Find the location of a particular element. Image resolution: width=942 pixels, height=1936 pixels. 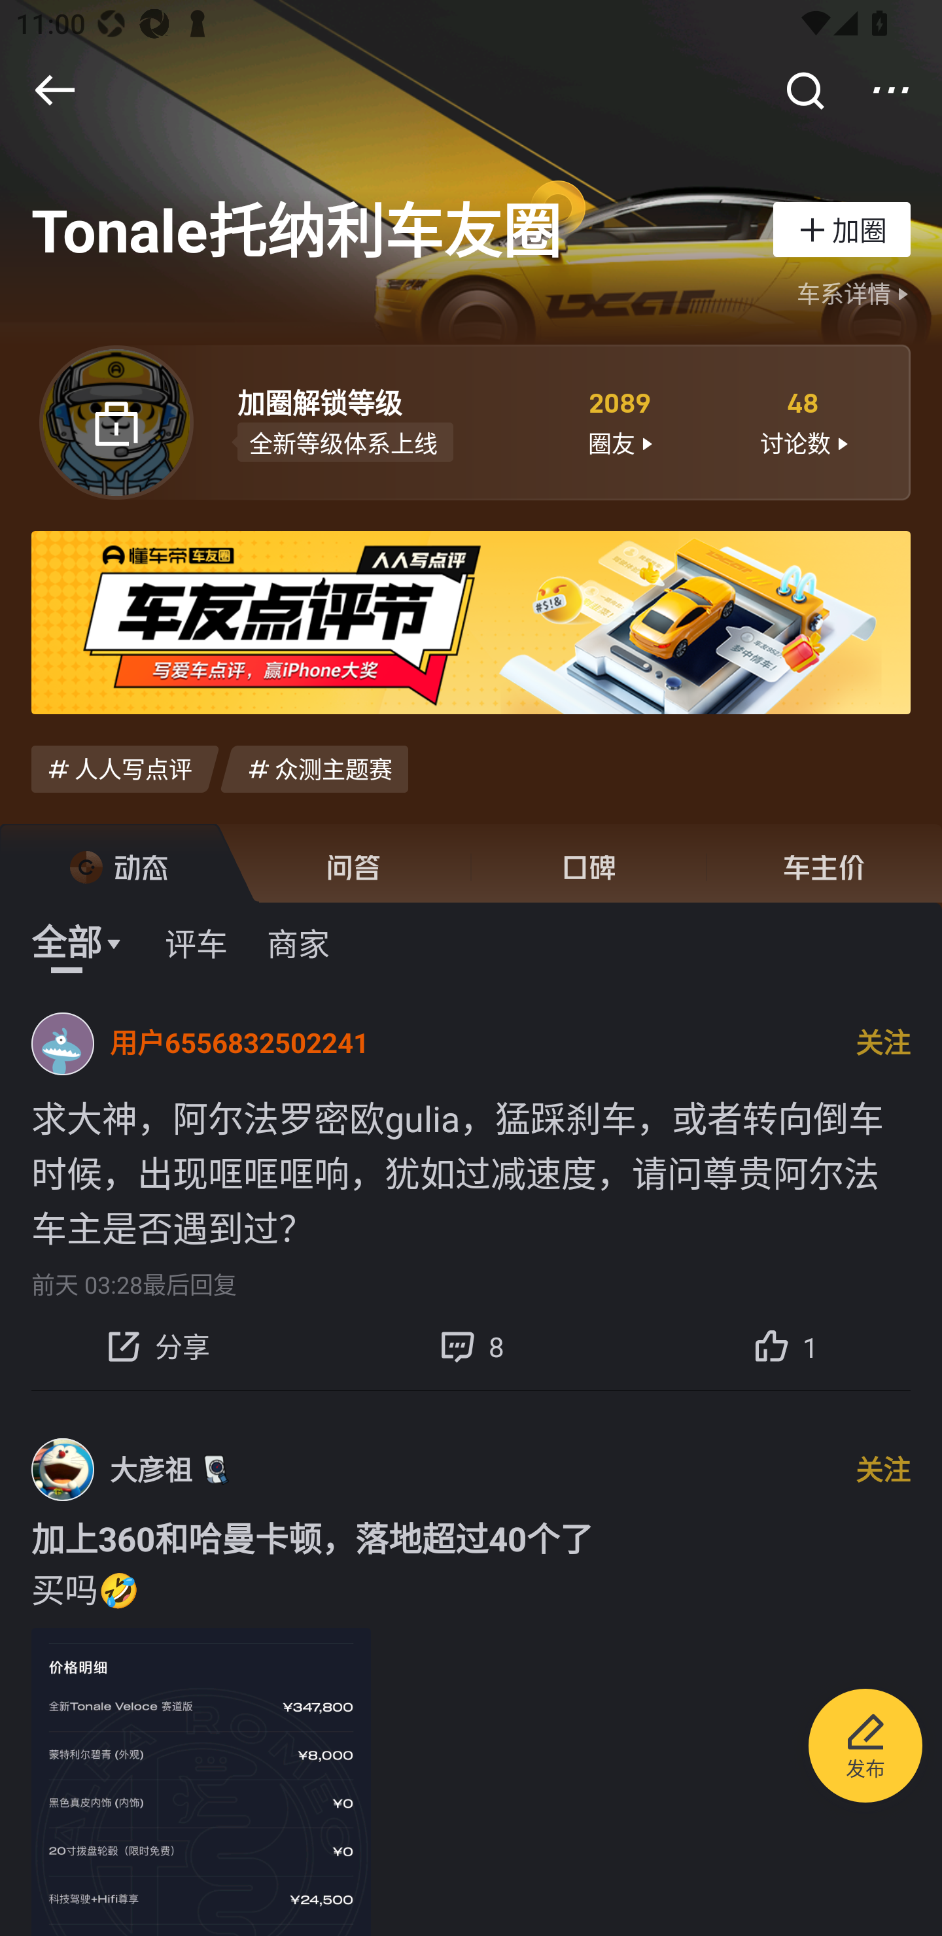

1 is located at coordinates (785, 1346).